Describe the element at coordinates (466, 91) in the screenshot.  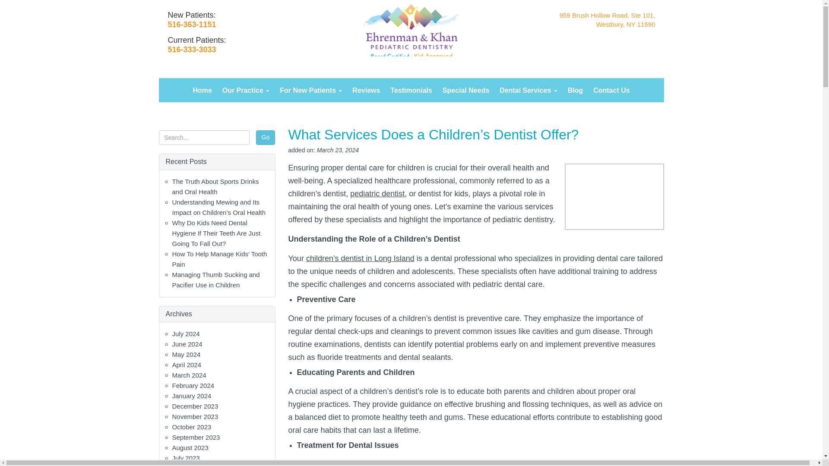
I see `Special Needs` at that location.